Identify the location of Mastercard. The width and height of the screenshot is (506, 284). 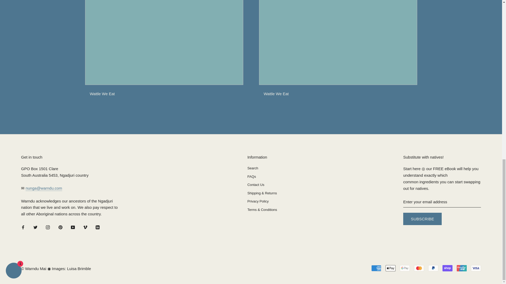
(419, 268).